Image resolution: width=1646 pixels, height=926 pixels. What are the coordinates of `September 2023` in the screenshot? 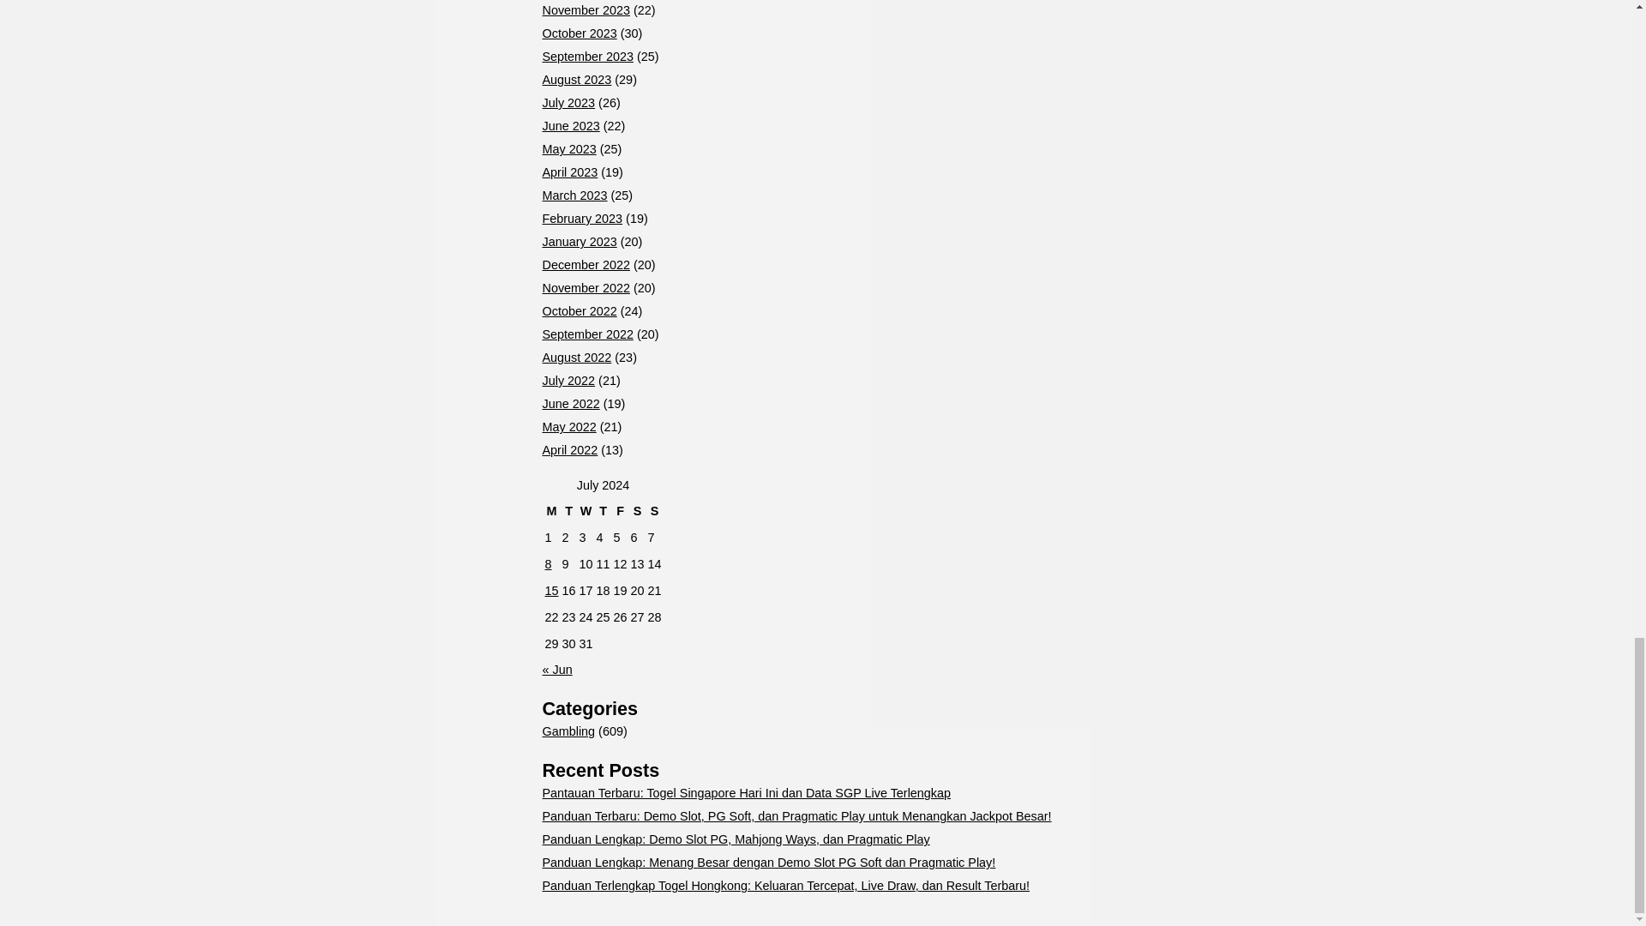 It's located at (586, 57).